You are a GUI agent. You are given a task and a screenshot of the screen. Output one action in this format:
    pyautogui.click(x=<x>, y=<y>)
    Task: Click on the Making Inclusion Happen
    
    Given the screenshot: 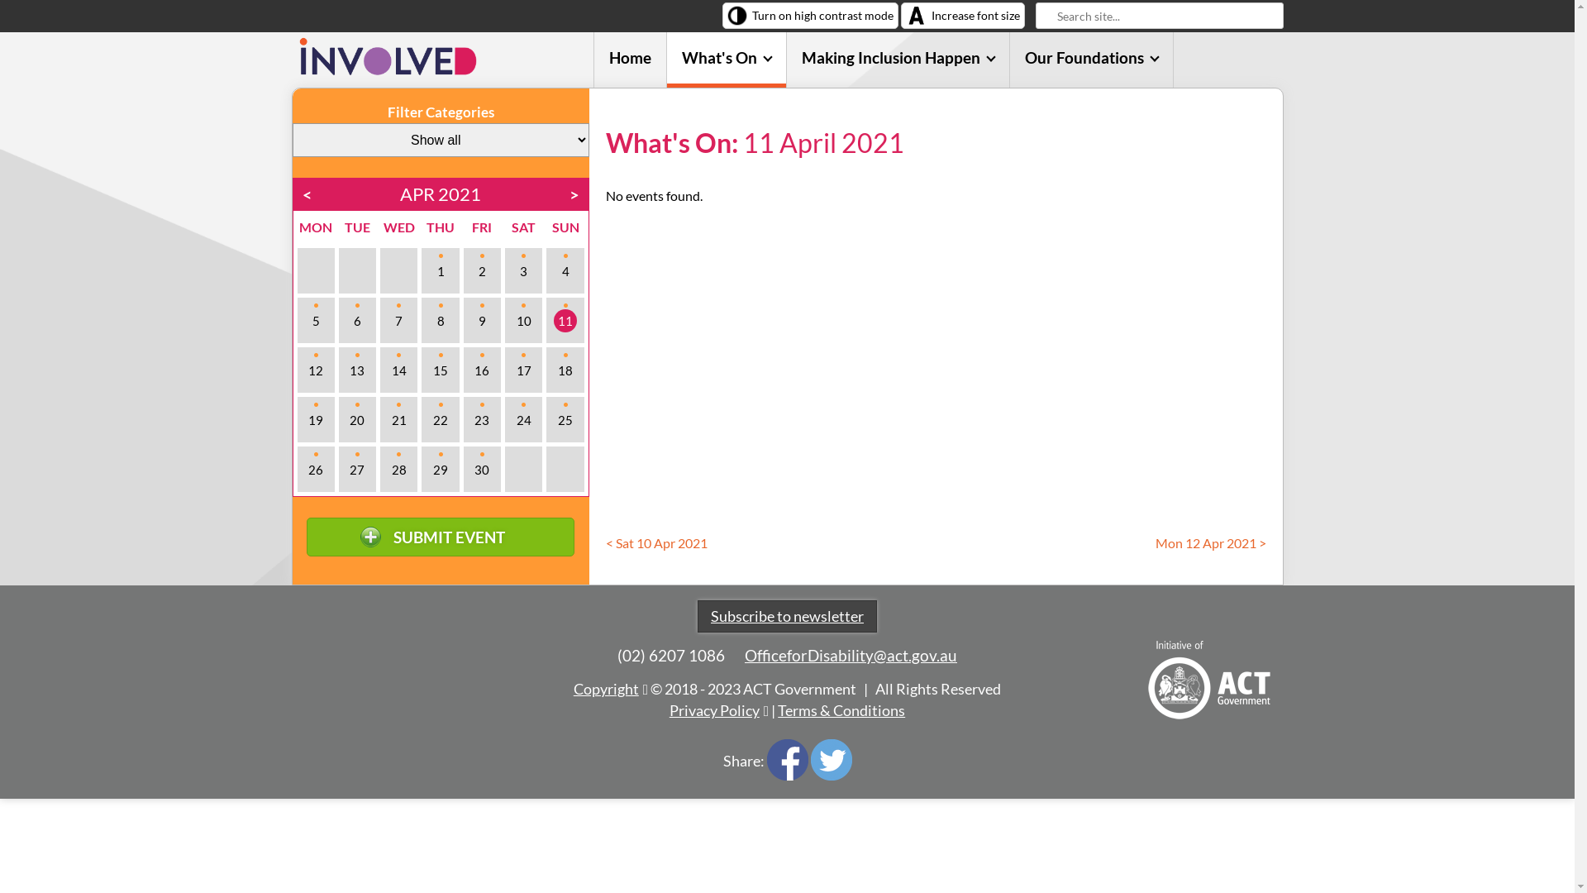 What is the action you would take?
    pyautogui.click(x=898, y=60)
    